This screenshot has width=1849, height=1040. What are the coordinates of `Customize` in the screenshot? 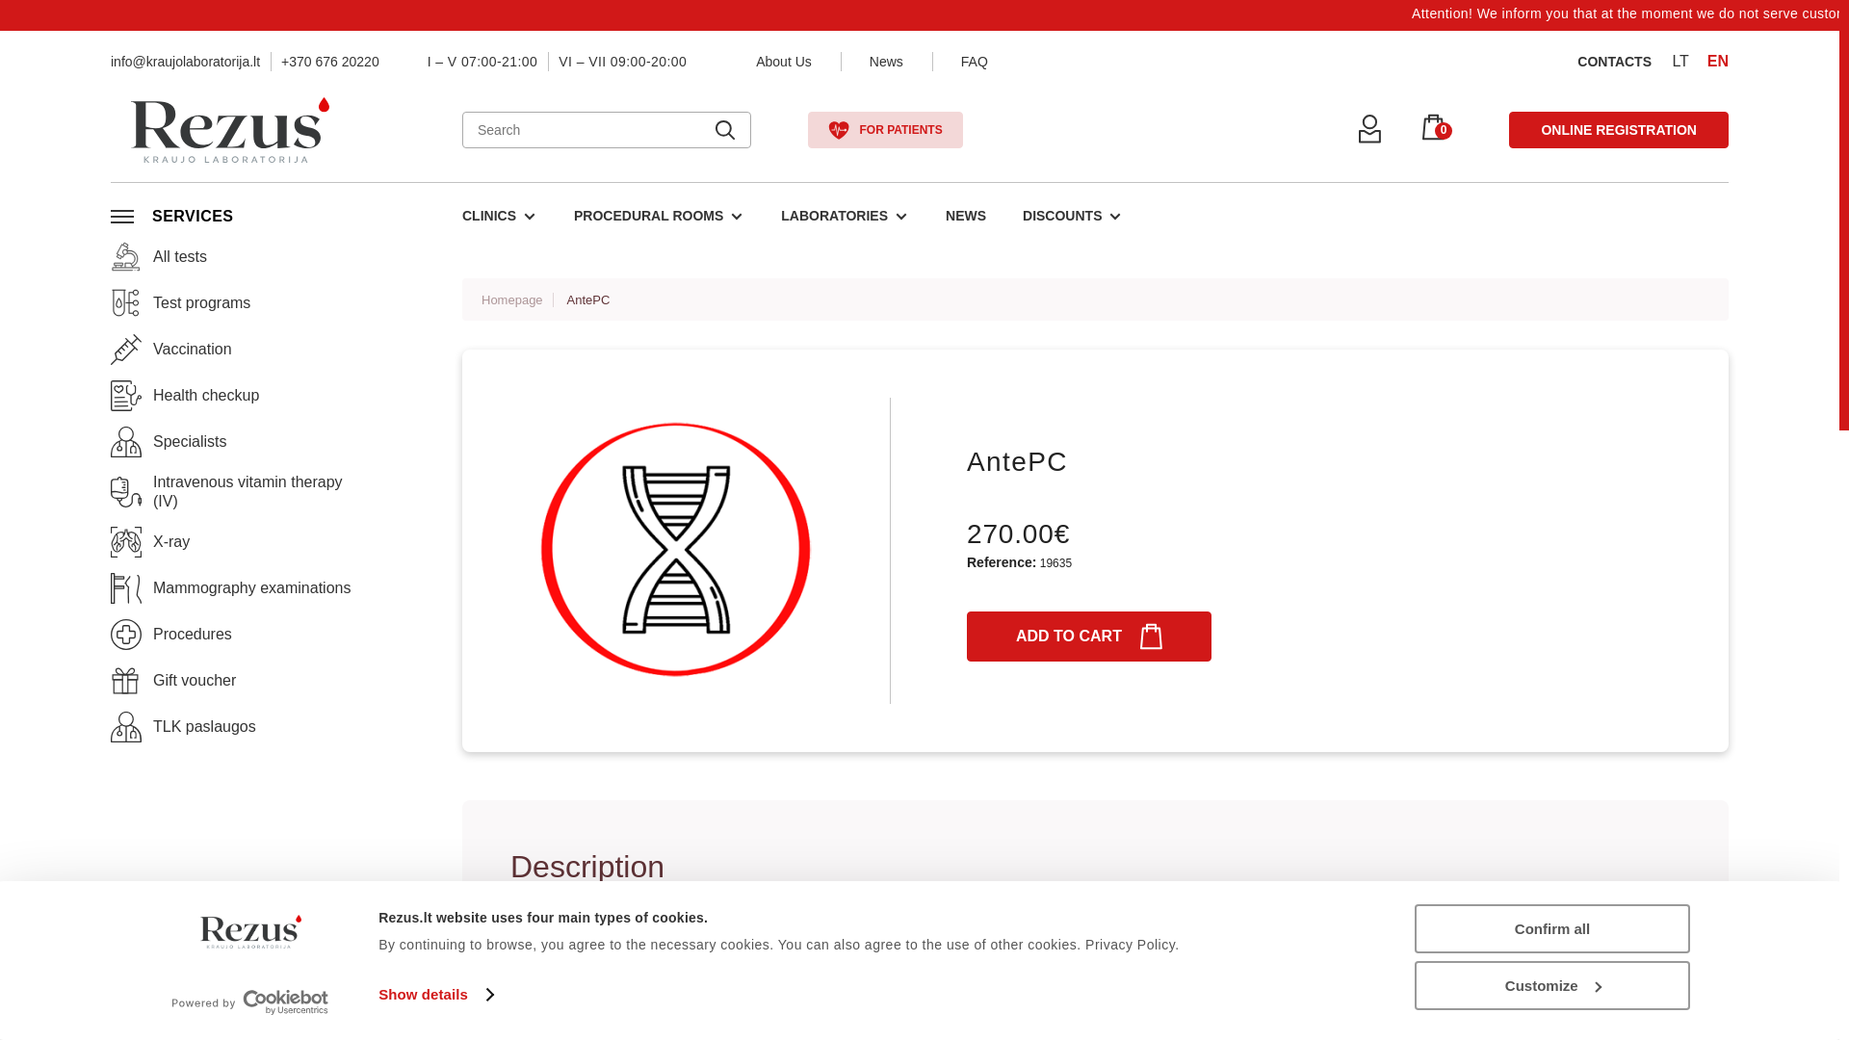 It's located at (1551, 984).